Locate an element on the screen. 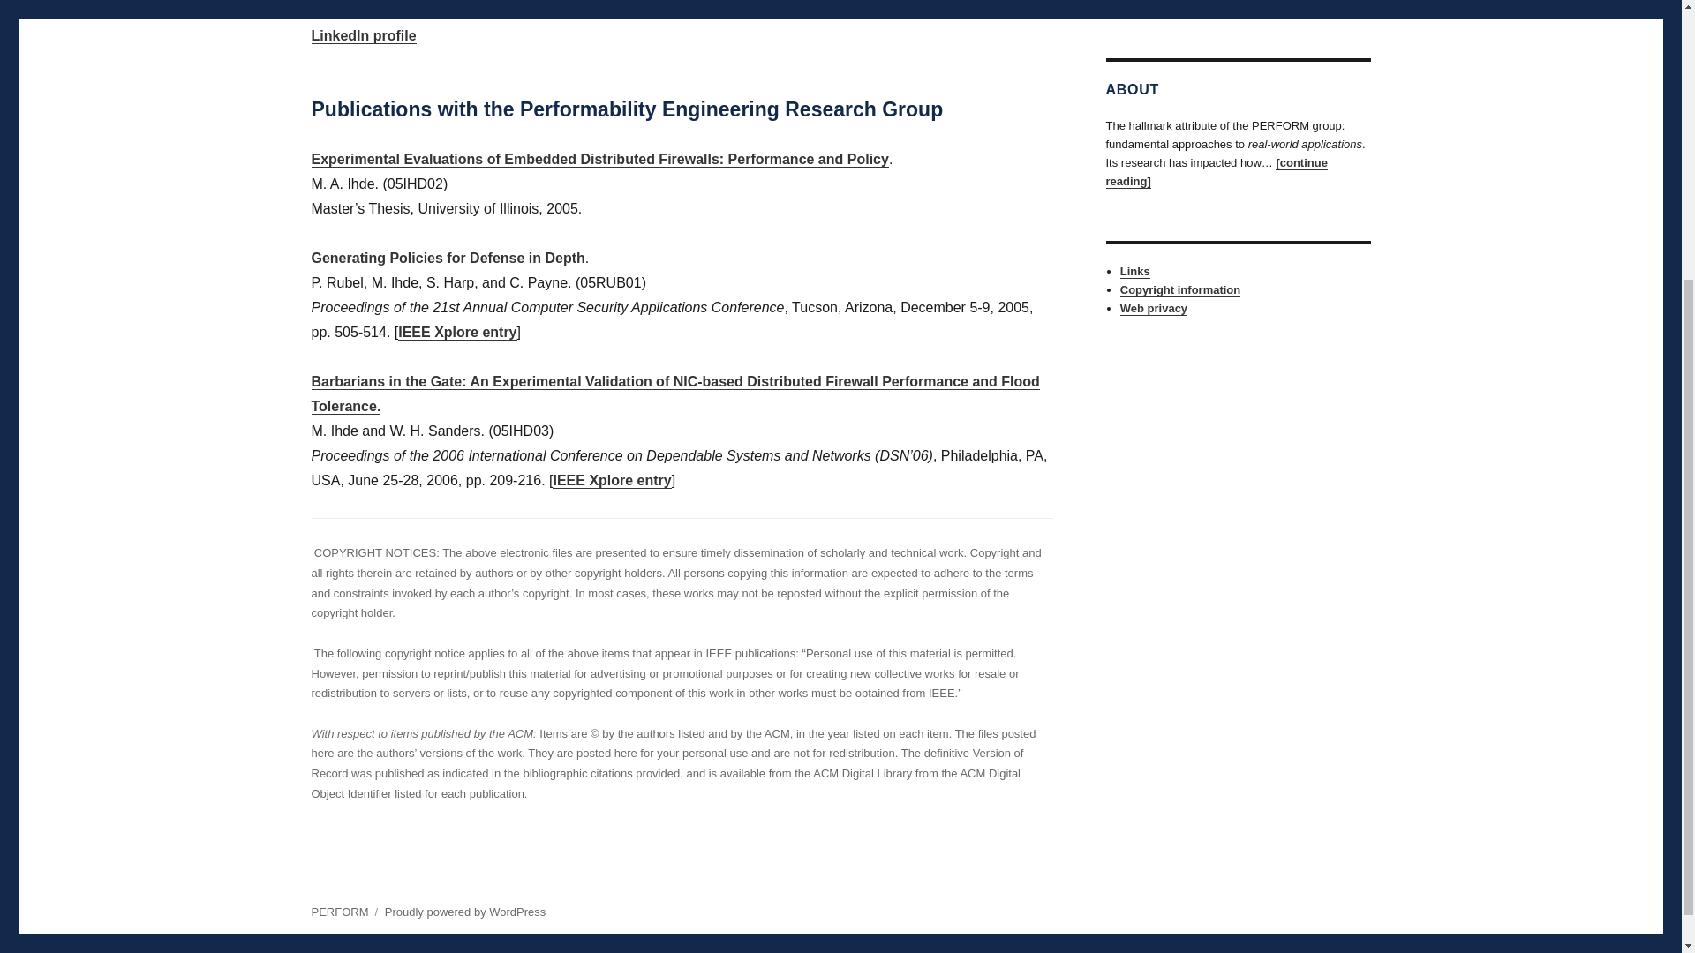 The image size is (1695, 953). LinkedIn profile is located at coordinates (362, 35).